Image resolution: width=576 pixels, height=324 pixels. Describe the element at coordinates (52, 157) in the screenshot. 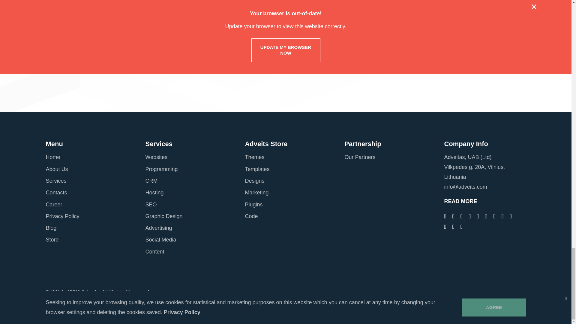

I see `Home` at that location.